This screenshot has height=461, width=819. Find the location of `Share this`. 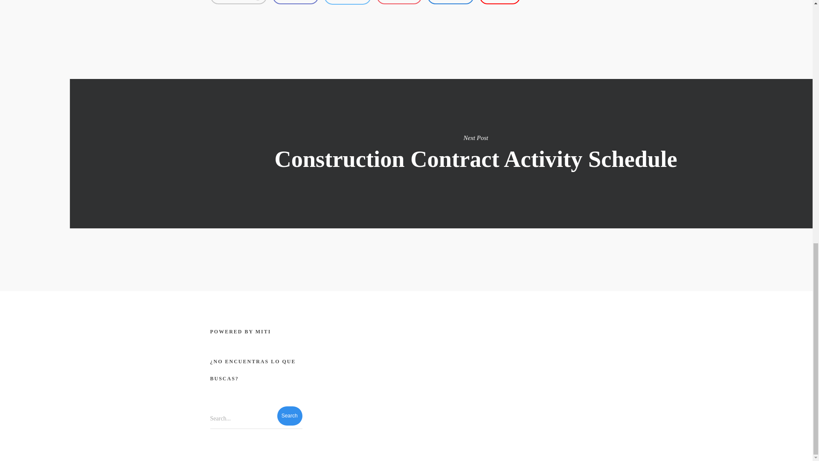

Share this is located at coordinates (295, 2).